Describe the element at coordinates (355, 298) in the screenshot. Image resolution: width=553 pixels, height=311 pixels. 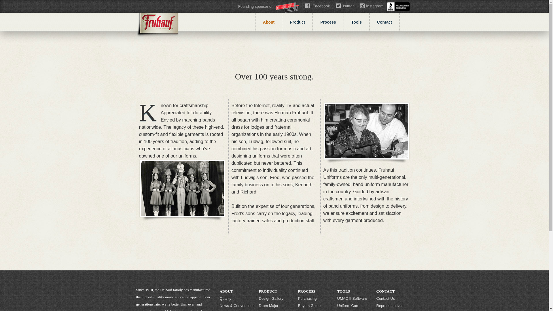
I see `UMAC II Software` at that location.